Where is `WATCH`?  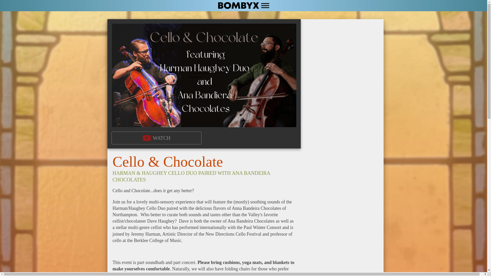 WATCH is located at coordinates (156, 138).